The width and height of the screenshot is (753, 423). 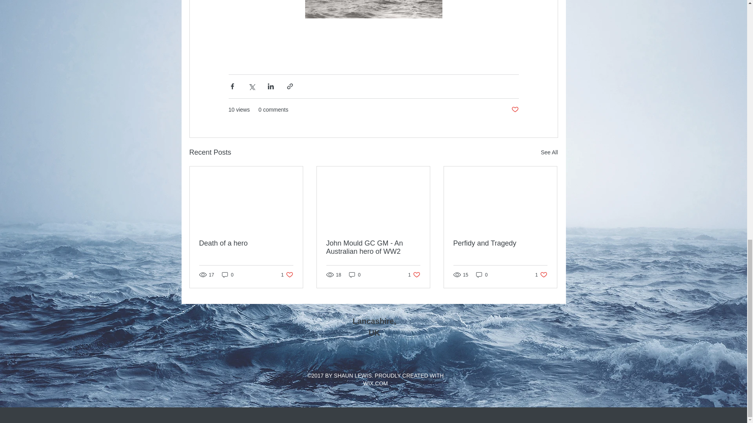 What do you see at coordinates (541, 275) in the screenshot?
I see `Perfidy and Tragedy` at bounding box center [541, 275].